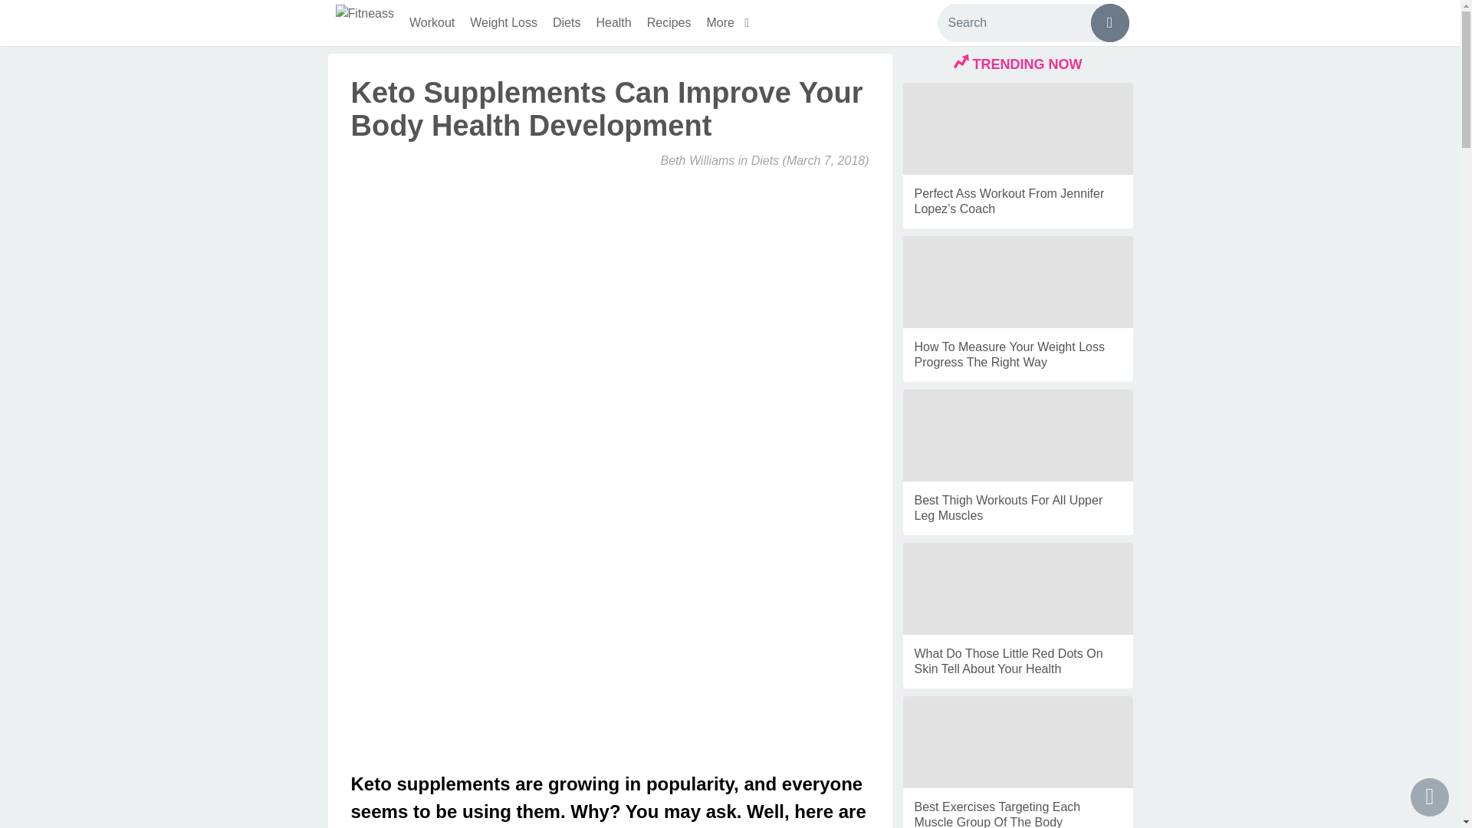  Describe the element at coordinates (698, 160) in the screenshot. I see `Posts by Beth Williams` at that location.